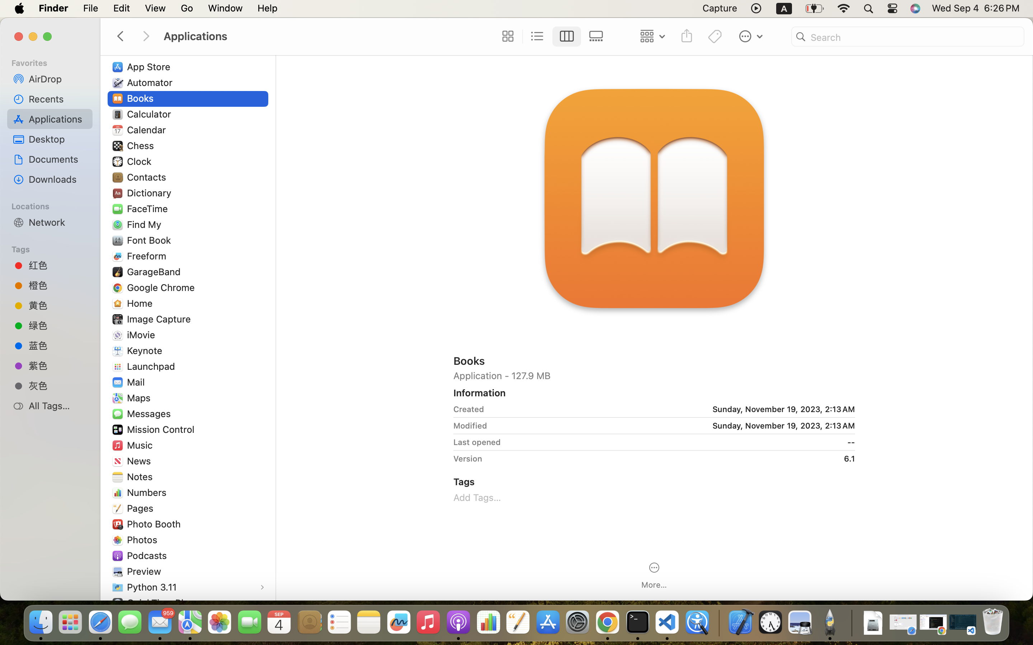 The image size is (1033, 645). I want to click on News, so click(141, 461).